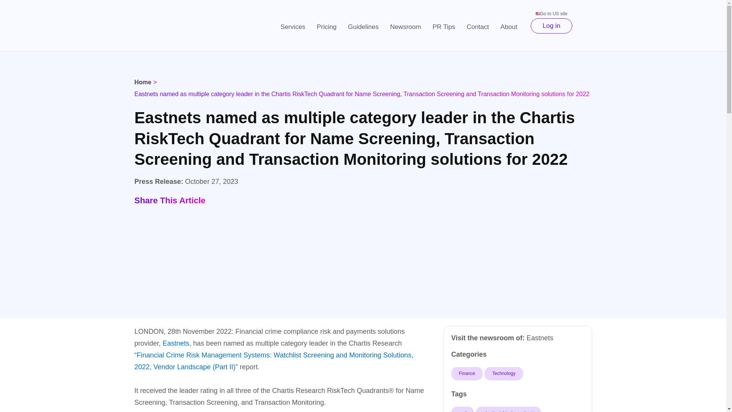 This screenshot has height=412, width=732. What do you see at coordinates (444, 27) in the screenshot?
I see `PR Tips` at bounding box center [444, 27].